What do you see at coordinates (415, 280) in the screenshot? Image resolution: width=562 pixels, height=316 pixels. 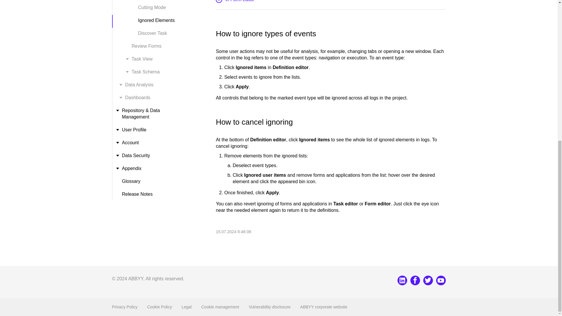 I see `Facebook` at bounding box center [415, 280].